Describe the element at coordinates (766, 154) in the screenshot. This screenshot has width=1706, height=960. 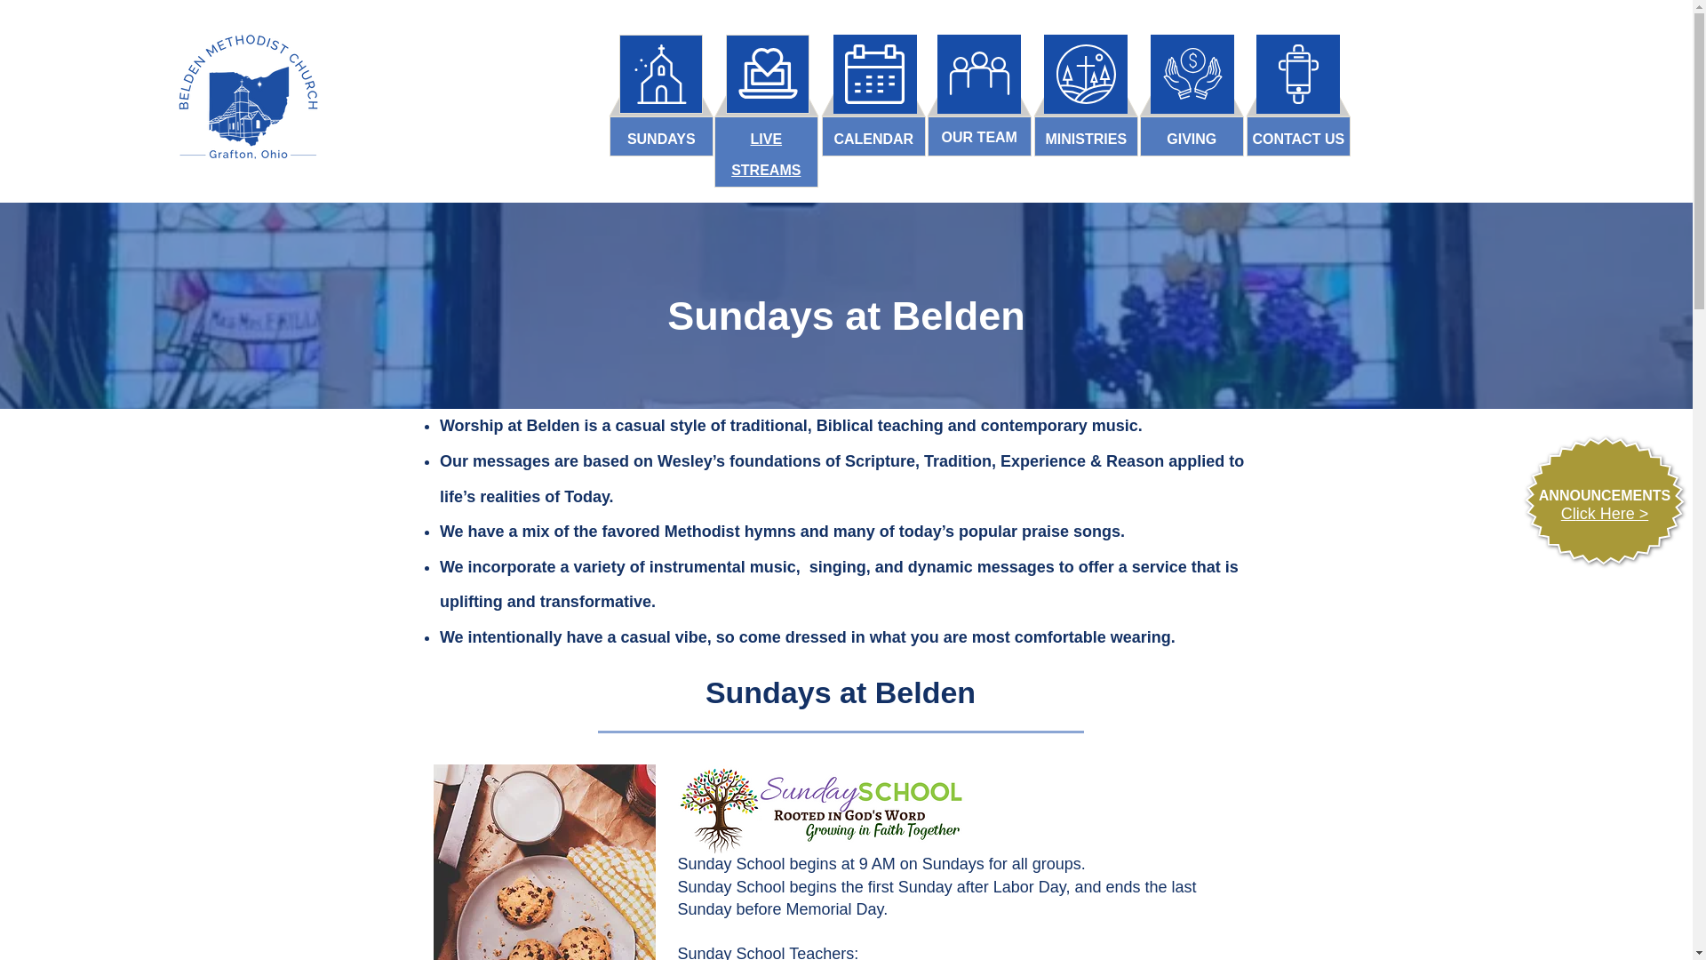
I see `LIVE STREAMS` at that location.